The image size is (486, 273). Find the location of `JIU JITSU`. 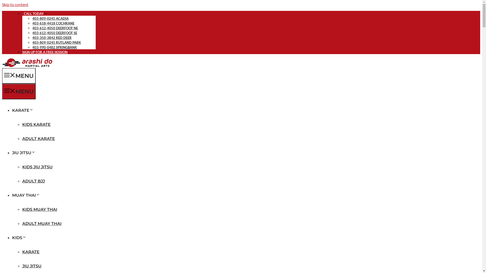

JIU JITSU is located at coordinates (32, 266).